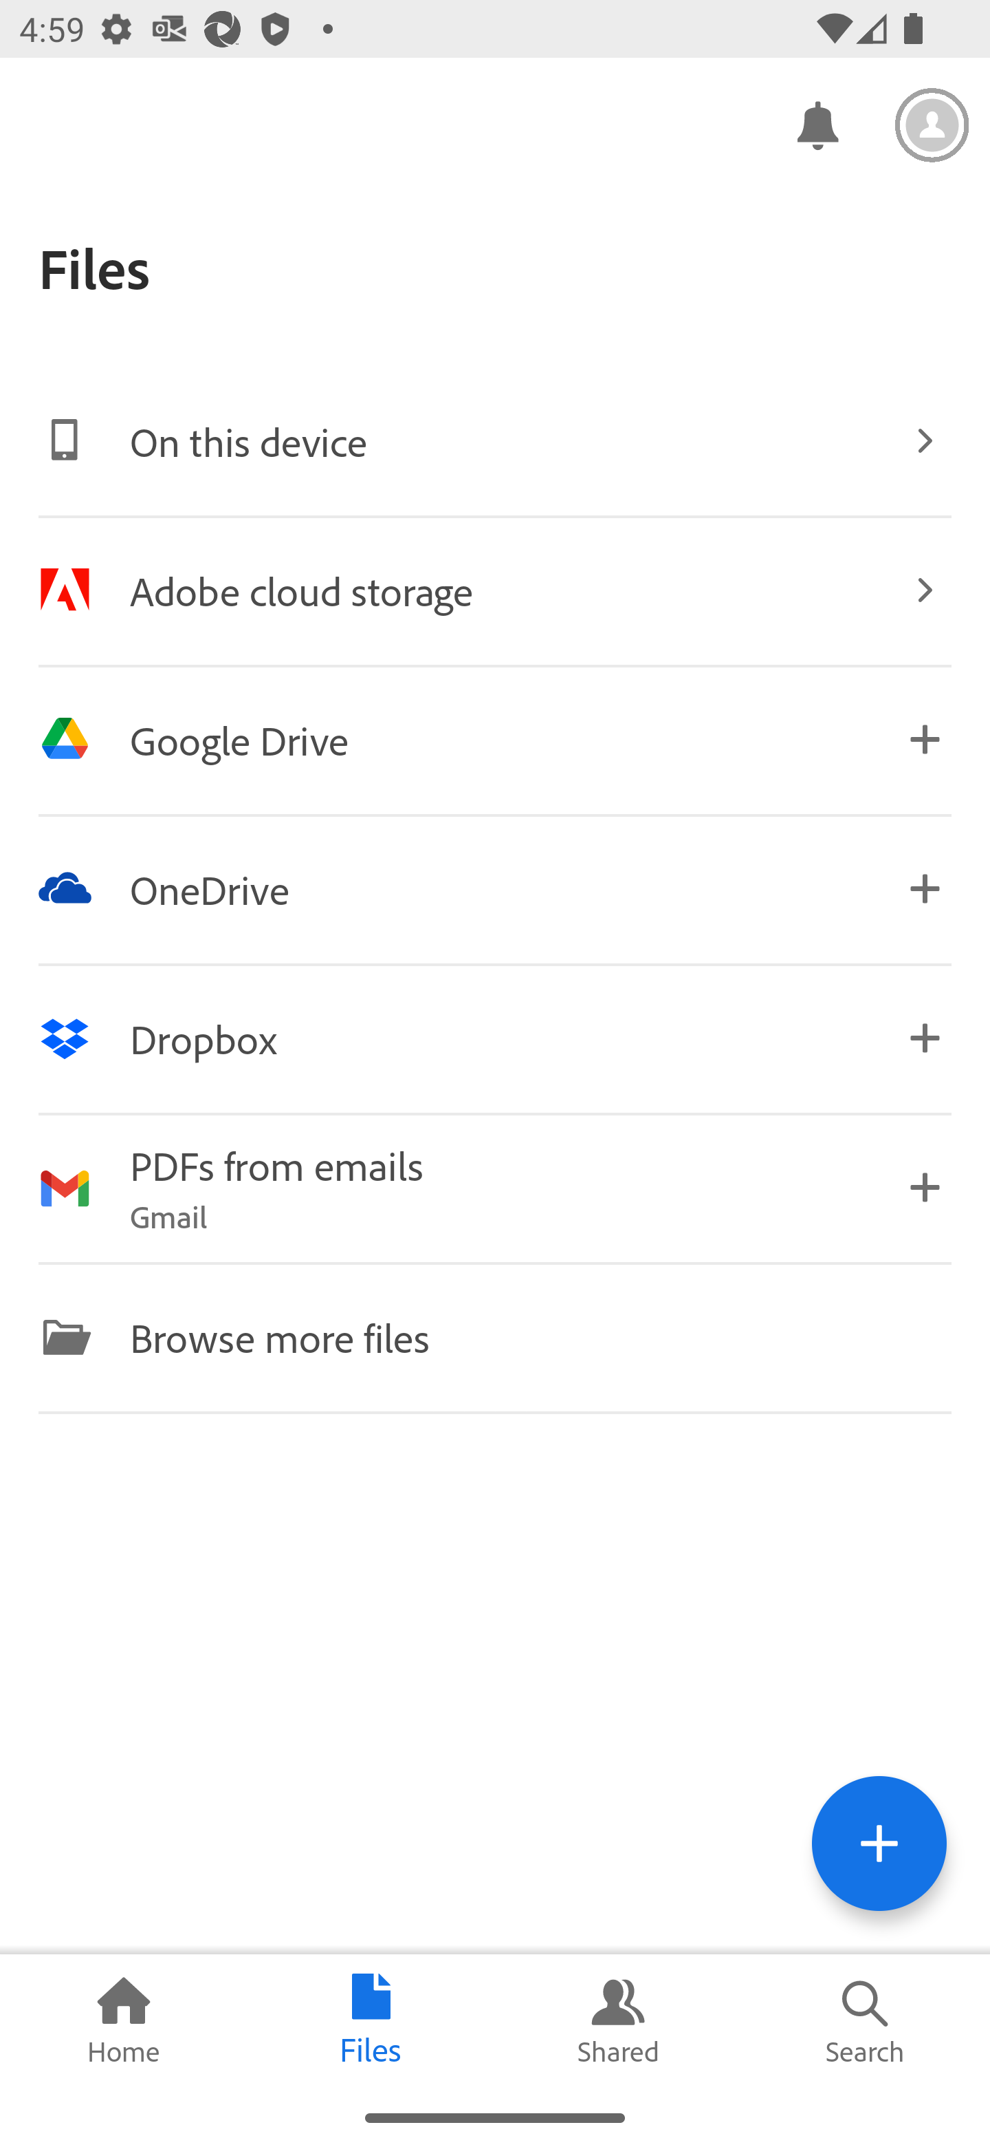 This screenshot has width=990, height=2147. Describe the element at coordinates (495, 1187) in the screenshot. I see `Image PDFs from emails Gmail` at that location.